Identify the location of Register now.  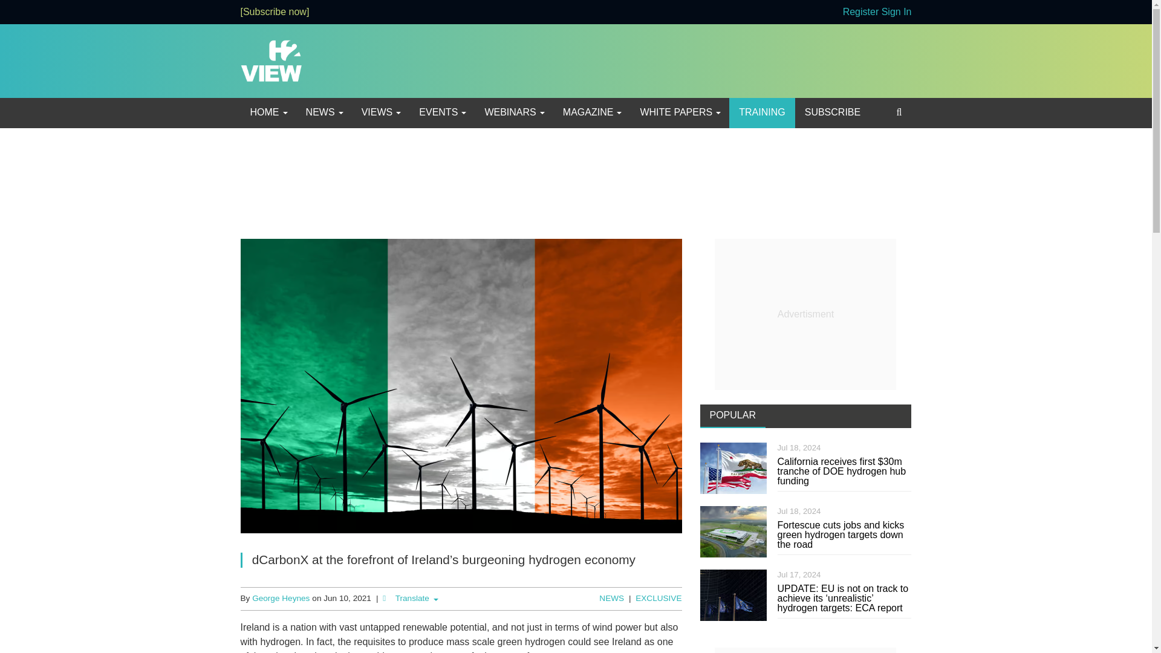
(860, 11).